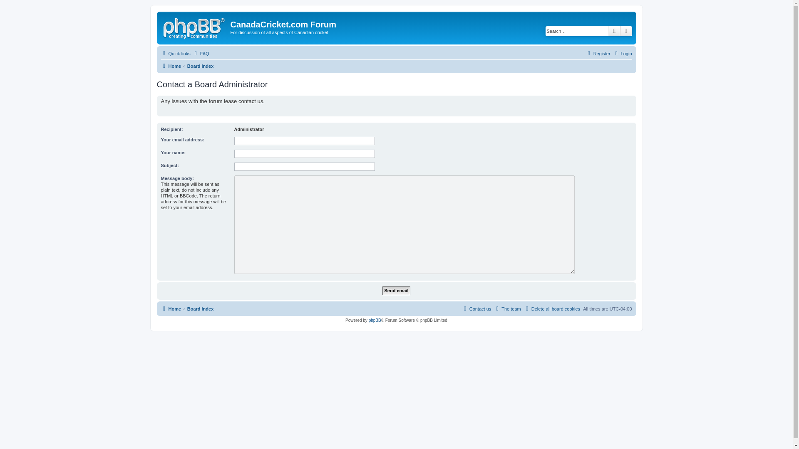 The height and width of the screenshot is (449, 799). I want to click on FAQ, so click(201, 53).